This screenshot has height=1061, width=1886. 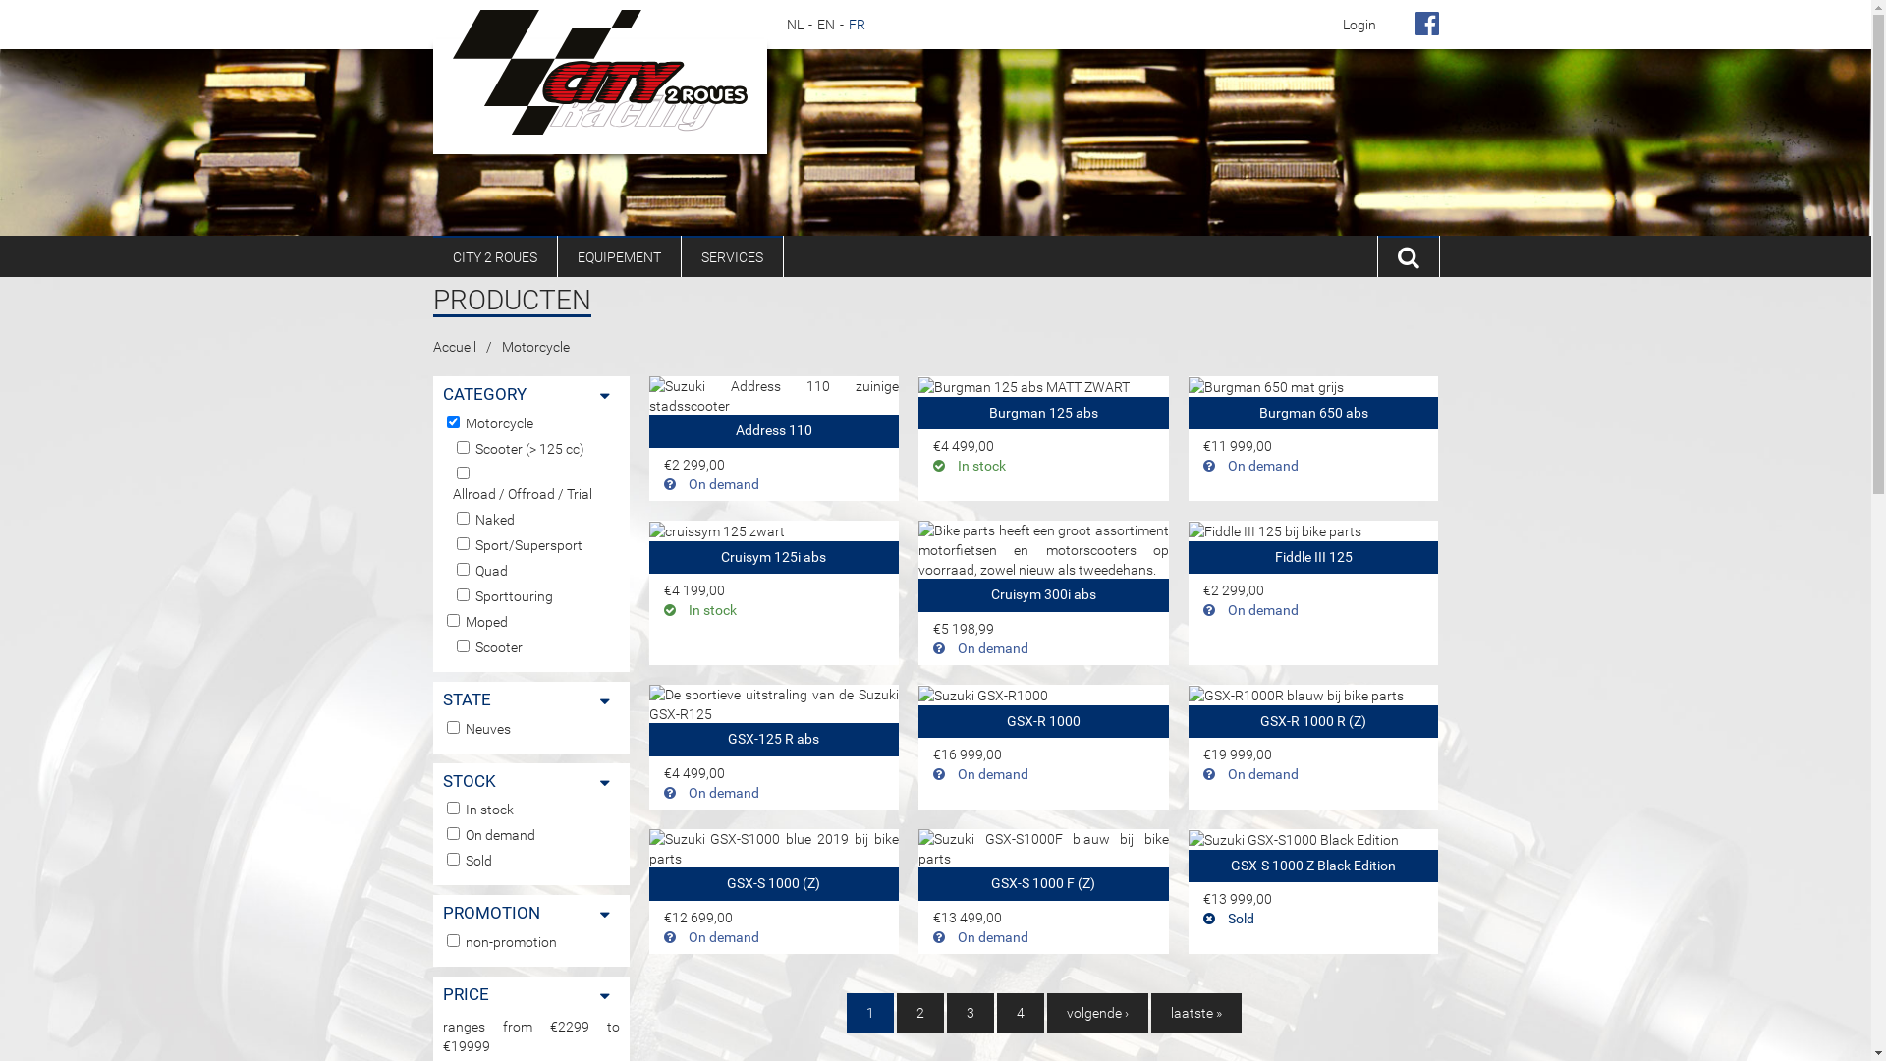 I want to click on Suzuki GSX-S1000 blue 2019, so click(x=774, y=849).